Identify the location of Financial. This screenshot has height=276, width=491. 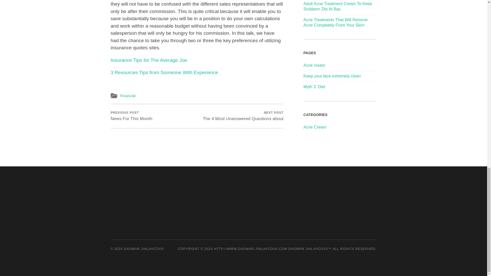
(132, 116).